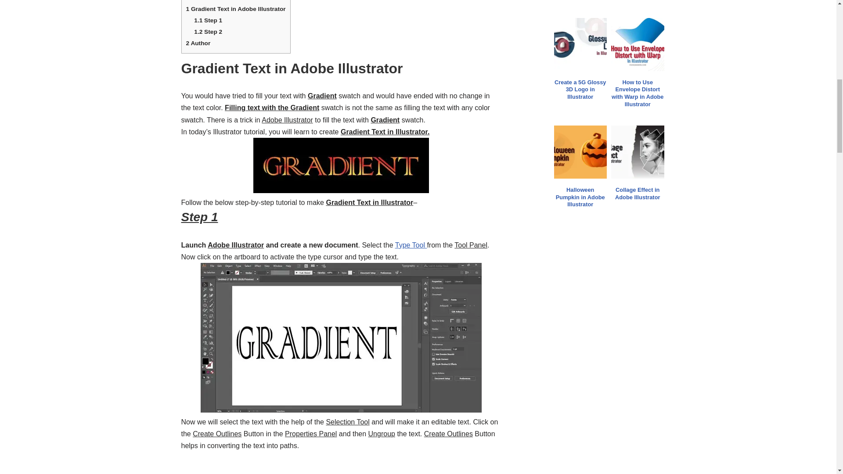 Image resolution: width=843 pixels, height=474 pixels. I want to click on 1.1 Step 1, so click(208, 20).